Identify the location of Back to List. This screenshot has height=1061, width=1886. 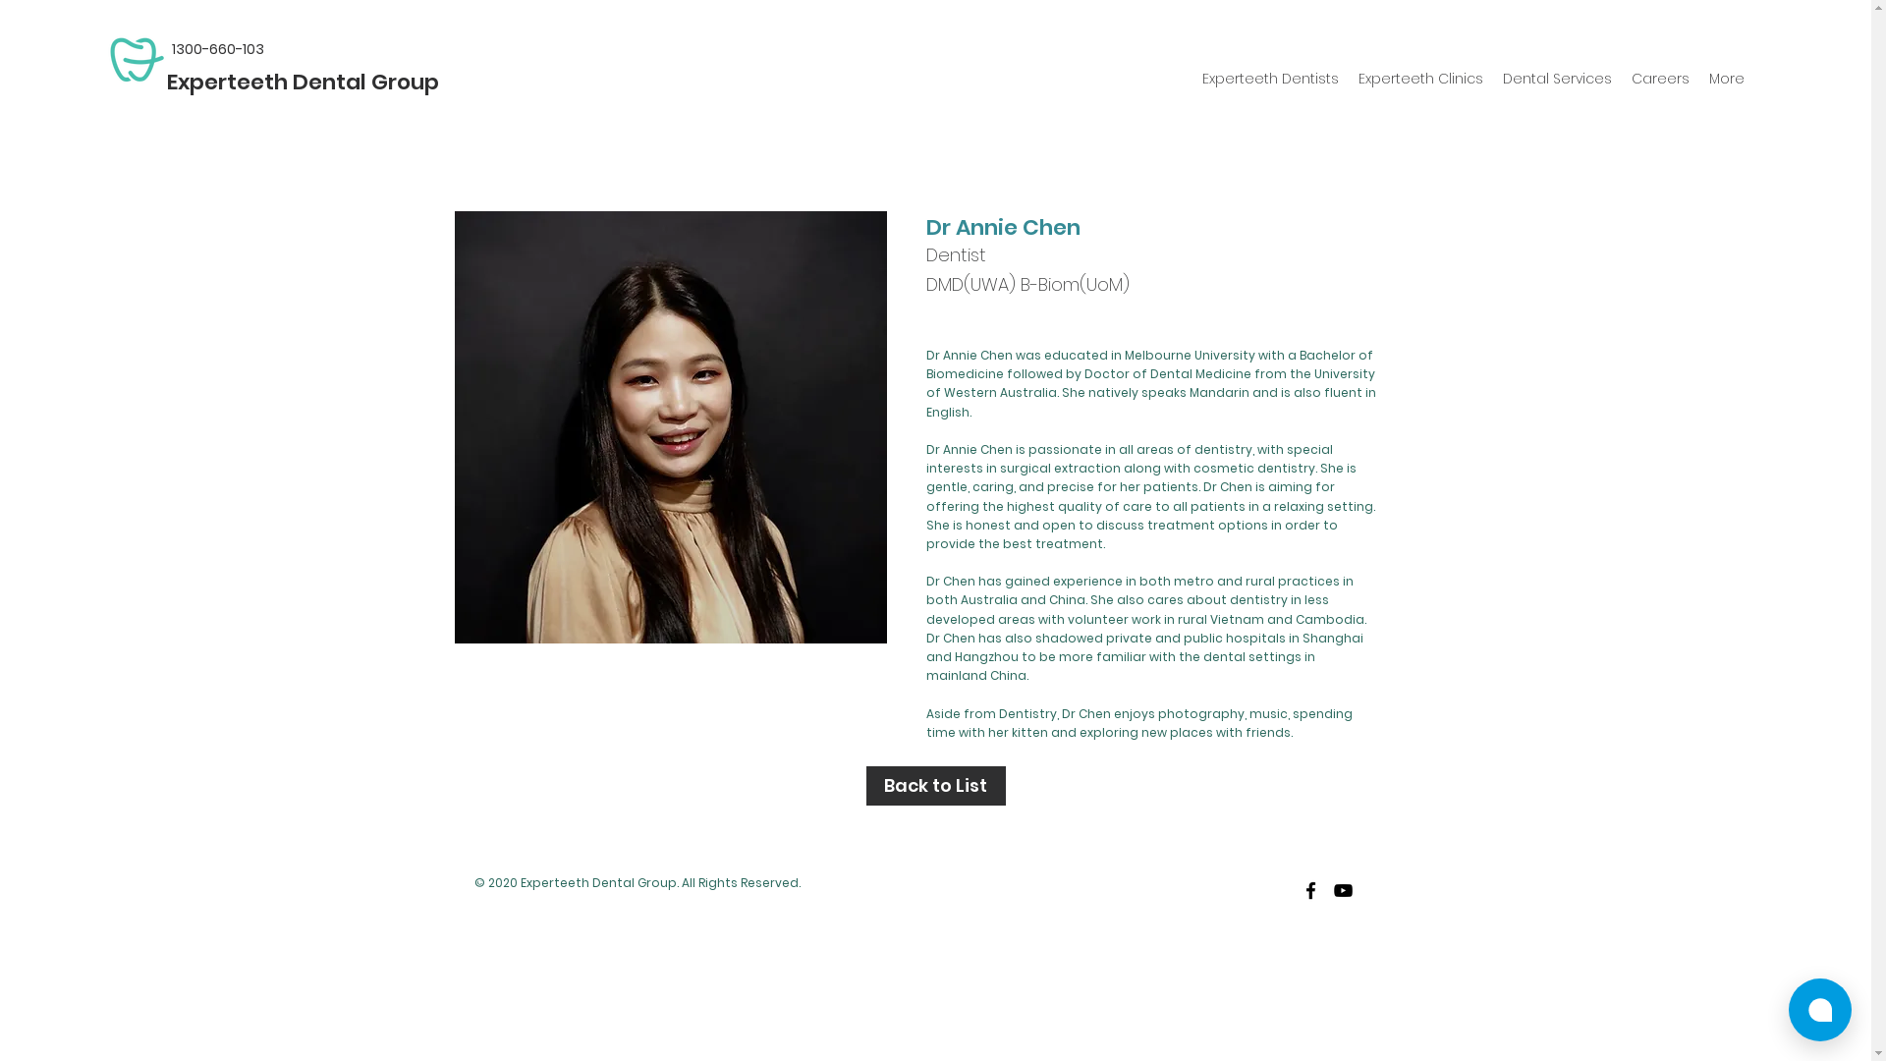
(936, 786).